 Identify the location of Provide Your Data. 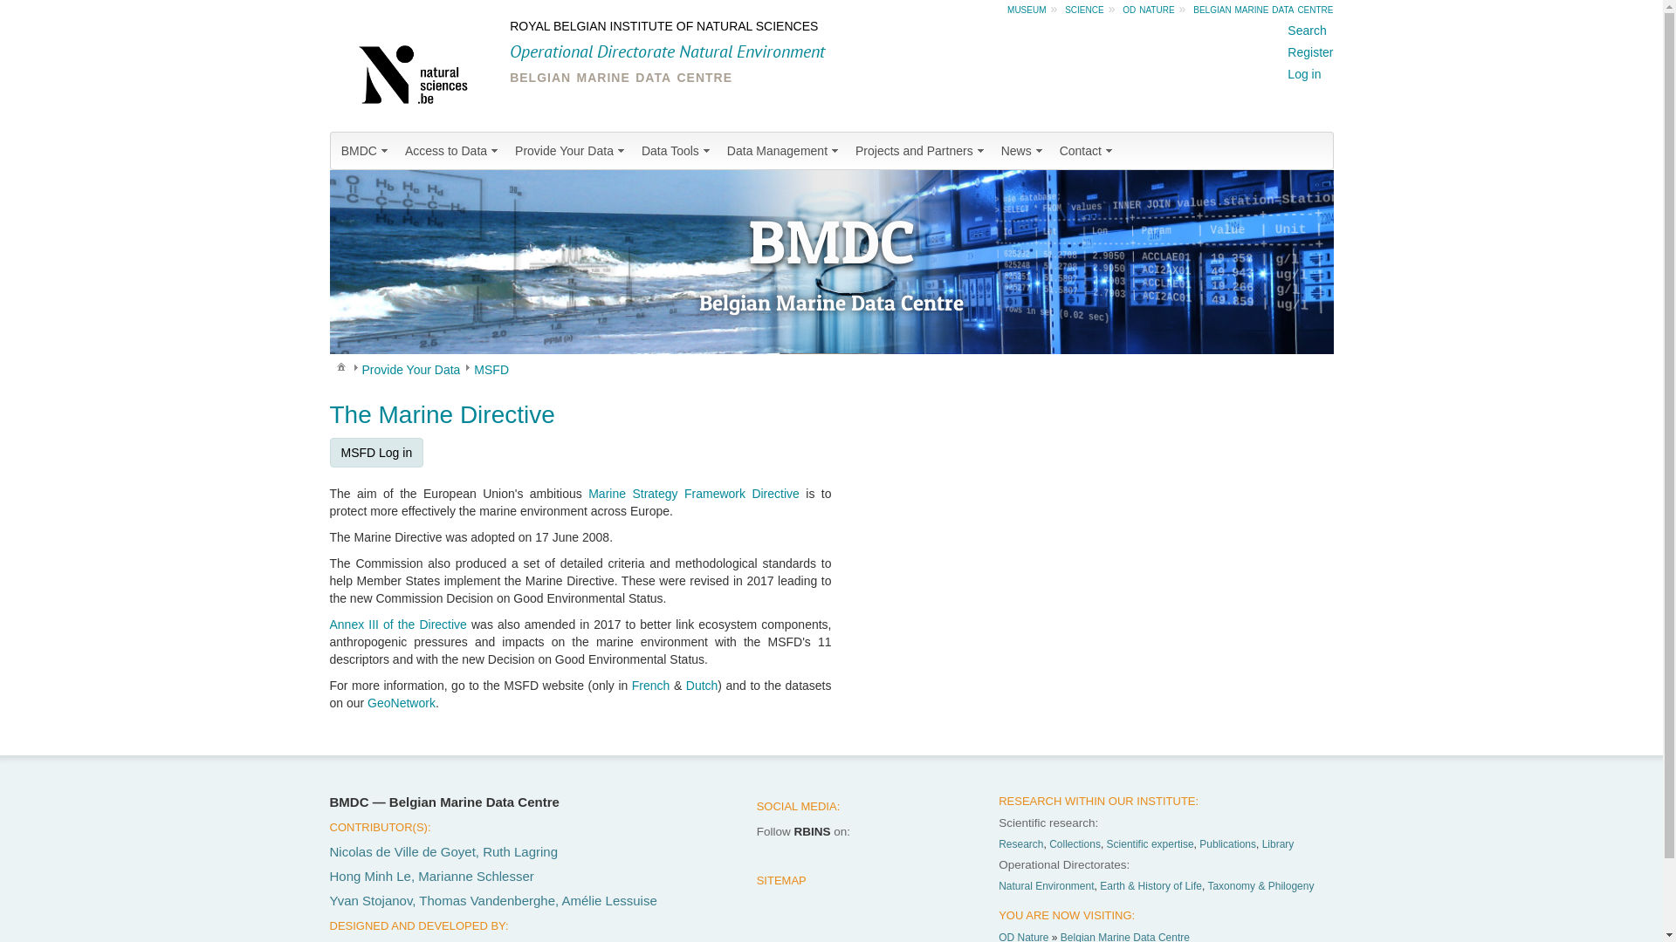
(571, 151).